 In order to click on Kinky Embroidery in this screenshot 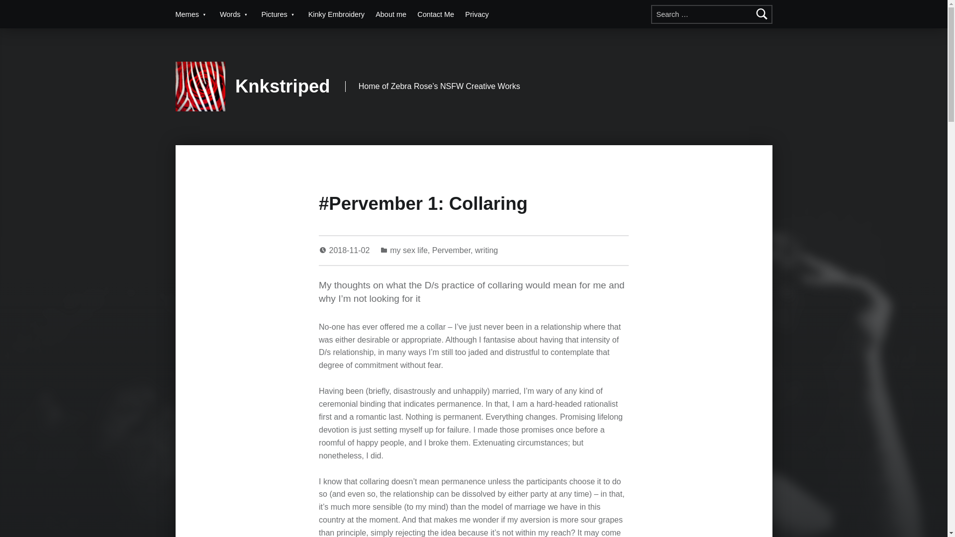, I will do `click(336, 14)`.